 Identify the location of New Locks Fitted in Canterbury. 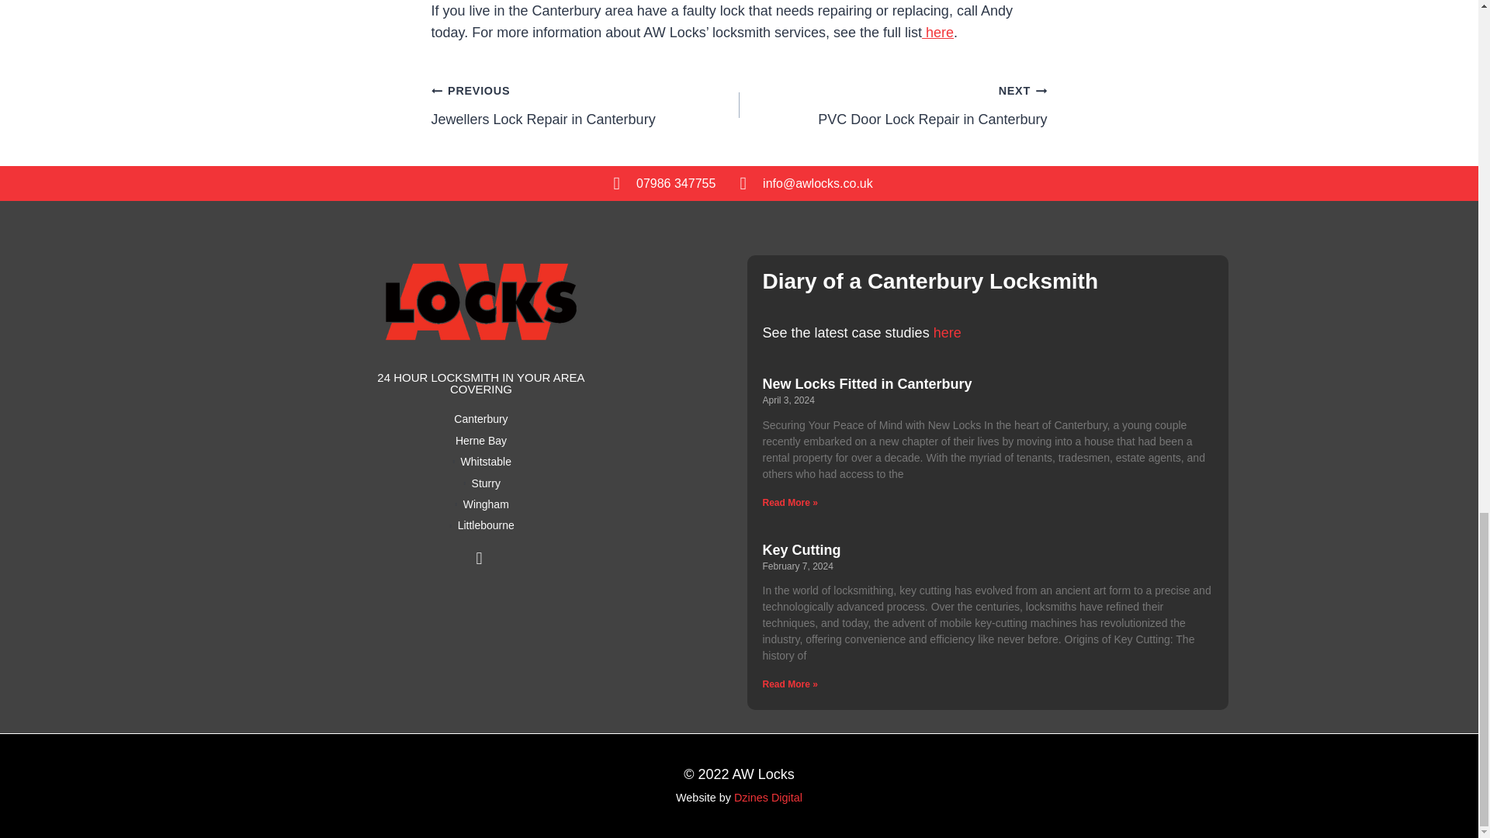
(866, 383).